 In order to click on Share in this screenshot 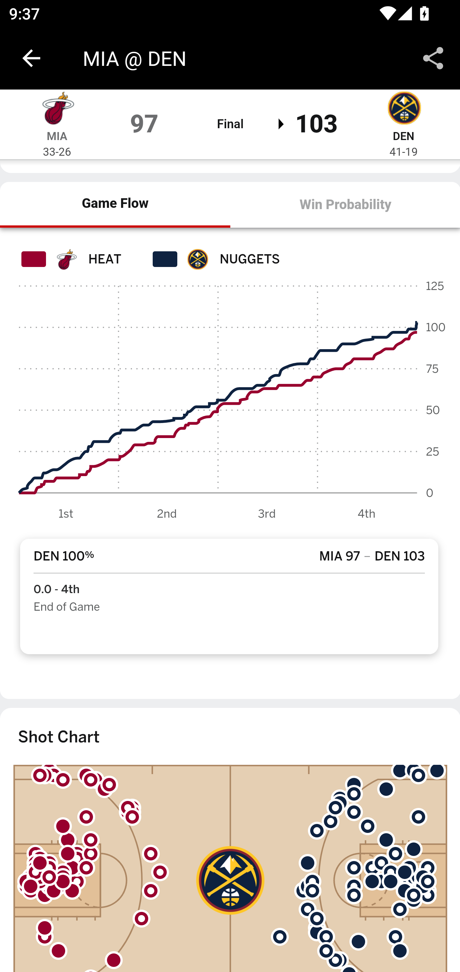, I will do `click(433, 58)`.